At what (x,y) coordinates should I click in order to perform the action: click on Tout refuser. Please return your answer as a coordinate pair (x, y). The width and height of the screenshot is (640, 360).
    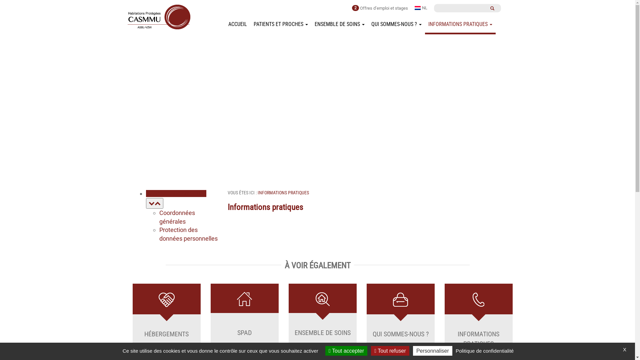
    Looking at the image, I should click on (390, 351).